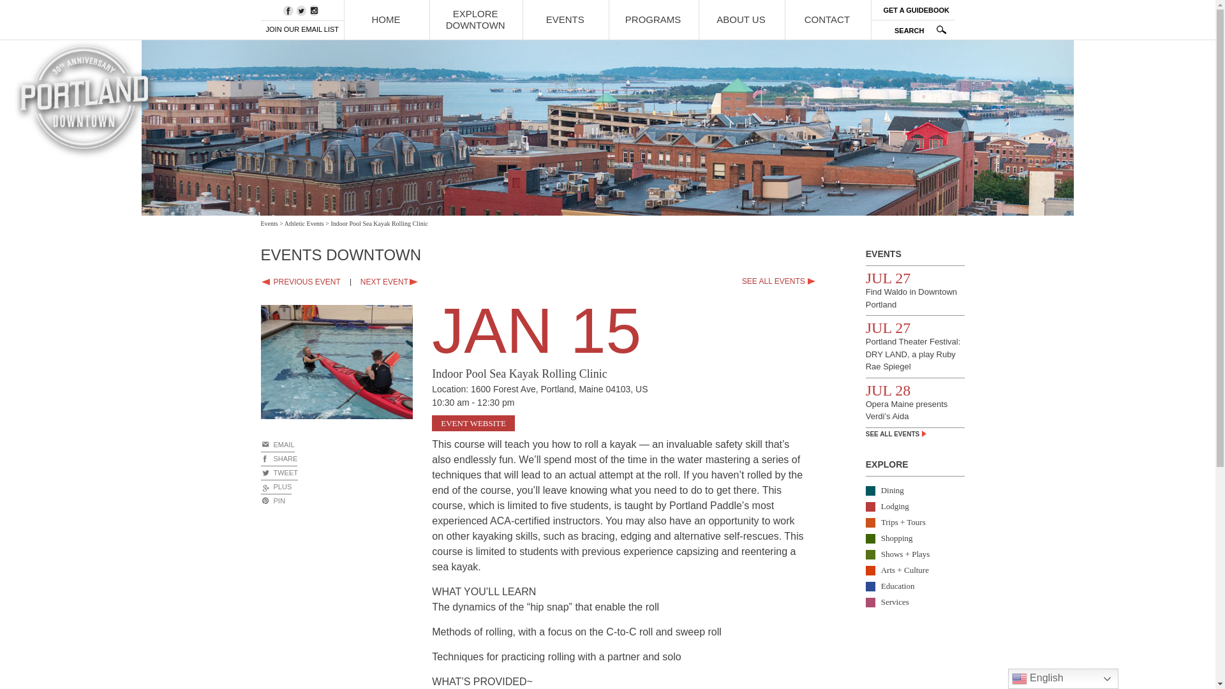  Describe the element at coordinates (916, 31) in the screenshot. I see `Search` at that location.